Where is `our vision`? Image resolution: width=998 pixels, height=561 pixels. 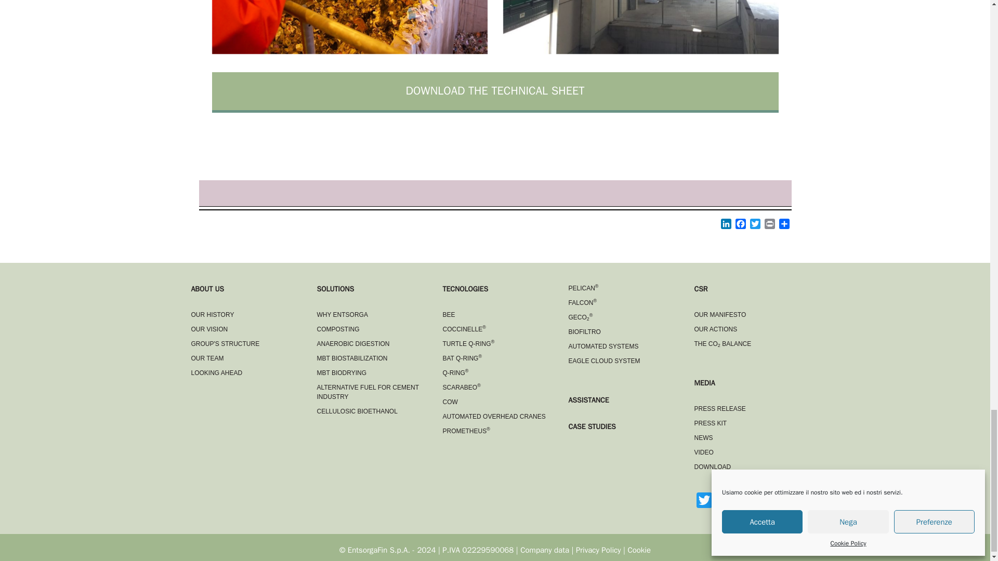
our vision is located at coordinates (210, 329).